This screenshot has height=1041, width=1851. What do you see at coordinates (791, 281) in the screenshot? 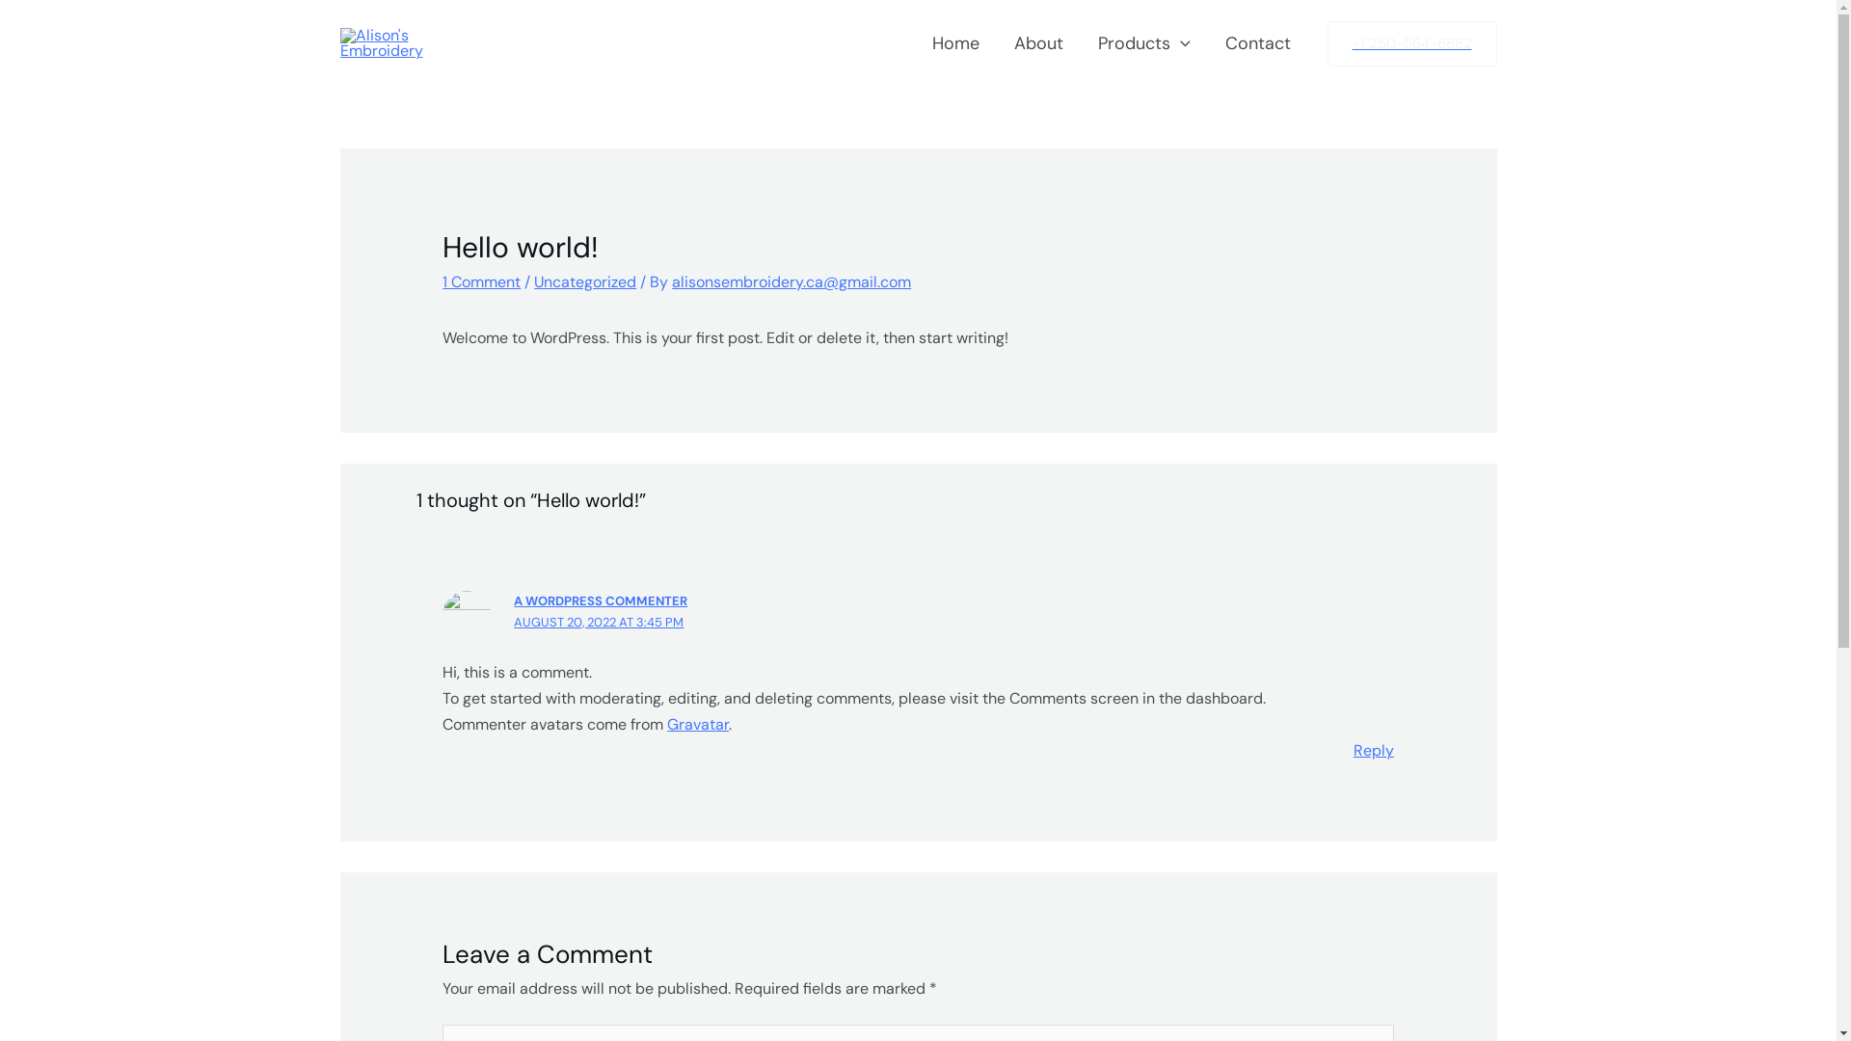
I see `alisonsembroidery.ca@gmail.com` at bounding box center [791, 281].